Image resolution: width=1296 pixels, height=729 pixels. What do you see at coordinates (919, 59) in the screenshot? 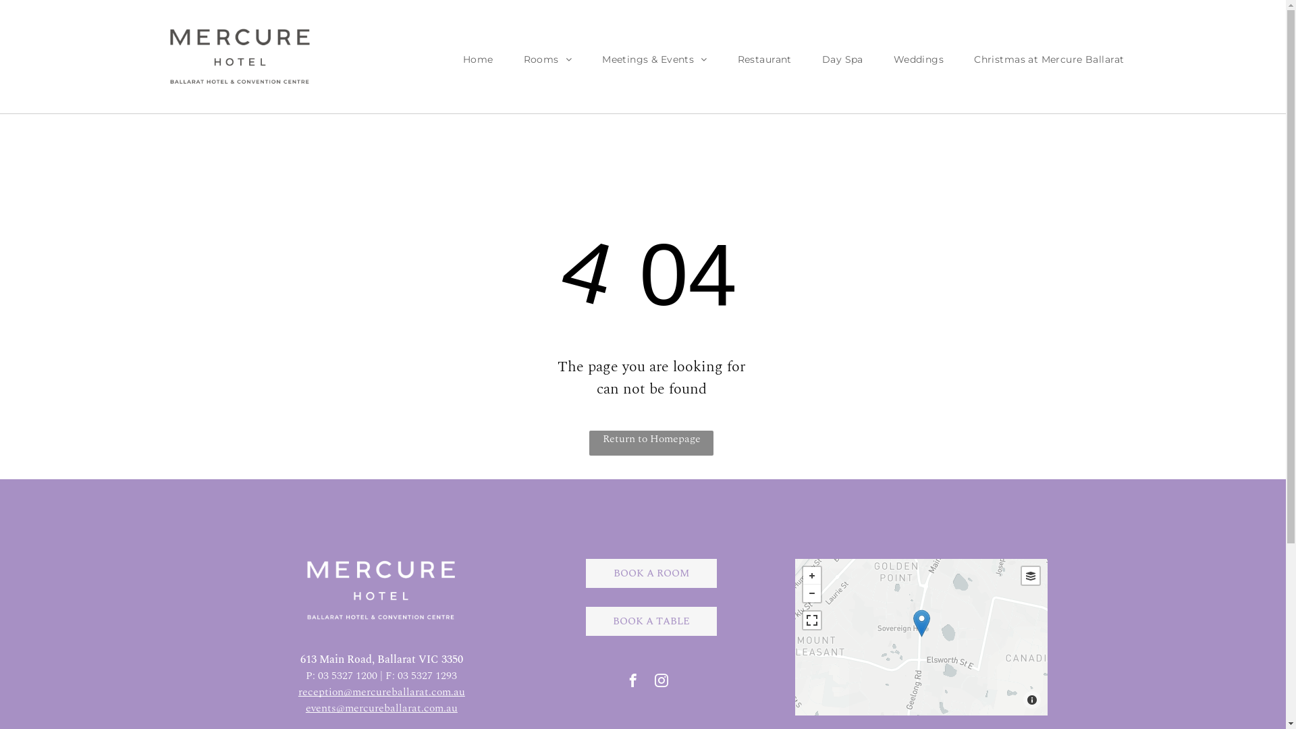
I see `Weddings` at bounding box center [919, 59].